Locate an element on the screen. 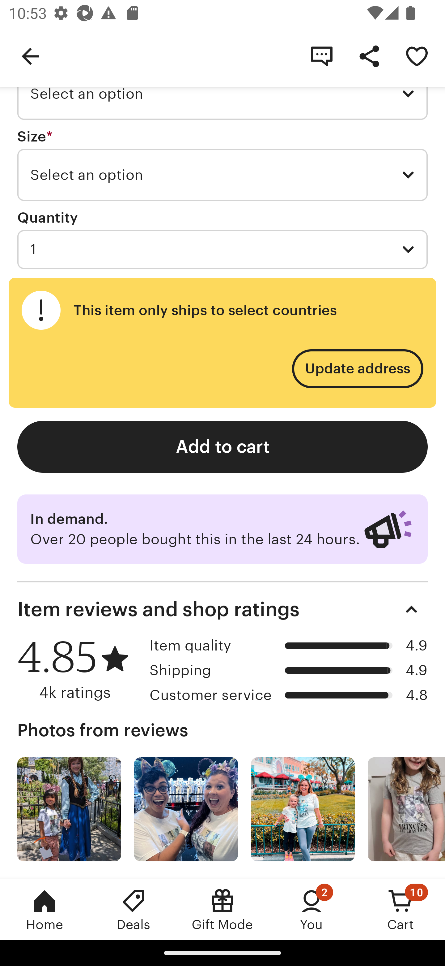 This screenshot has width=445, height=966. 1 is located at coordinates (222, 250).